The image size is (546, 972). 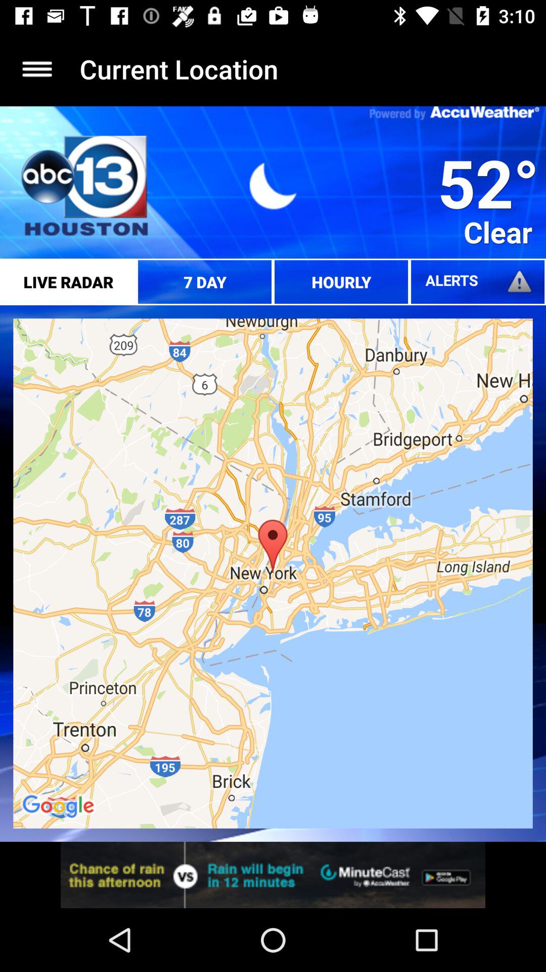 I want to click on look at options, so click(x=37, y=69).